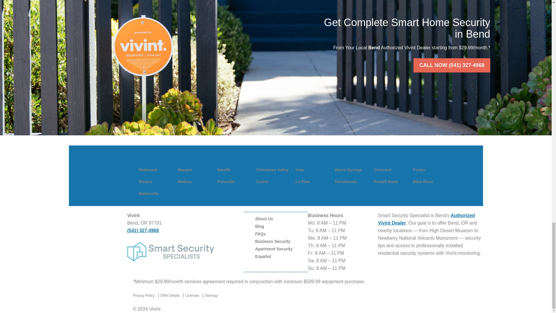 This screenshot has height=313, width=556. Describe the element at coordinates (148, 170) in the screenshot. I see `Redmond` at that location.